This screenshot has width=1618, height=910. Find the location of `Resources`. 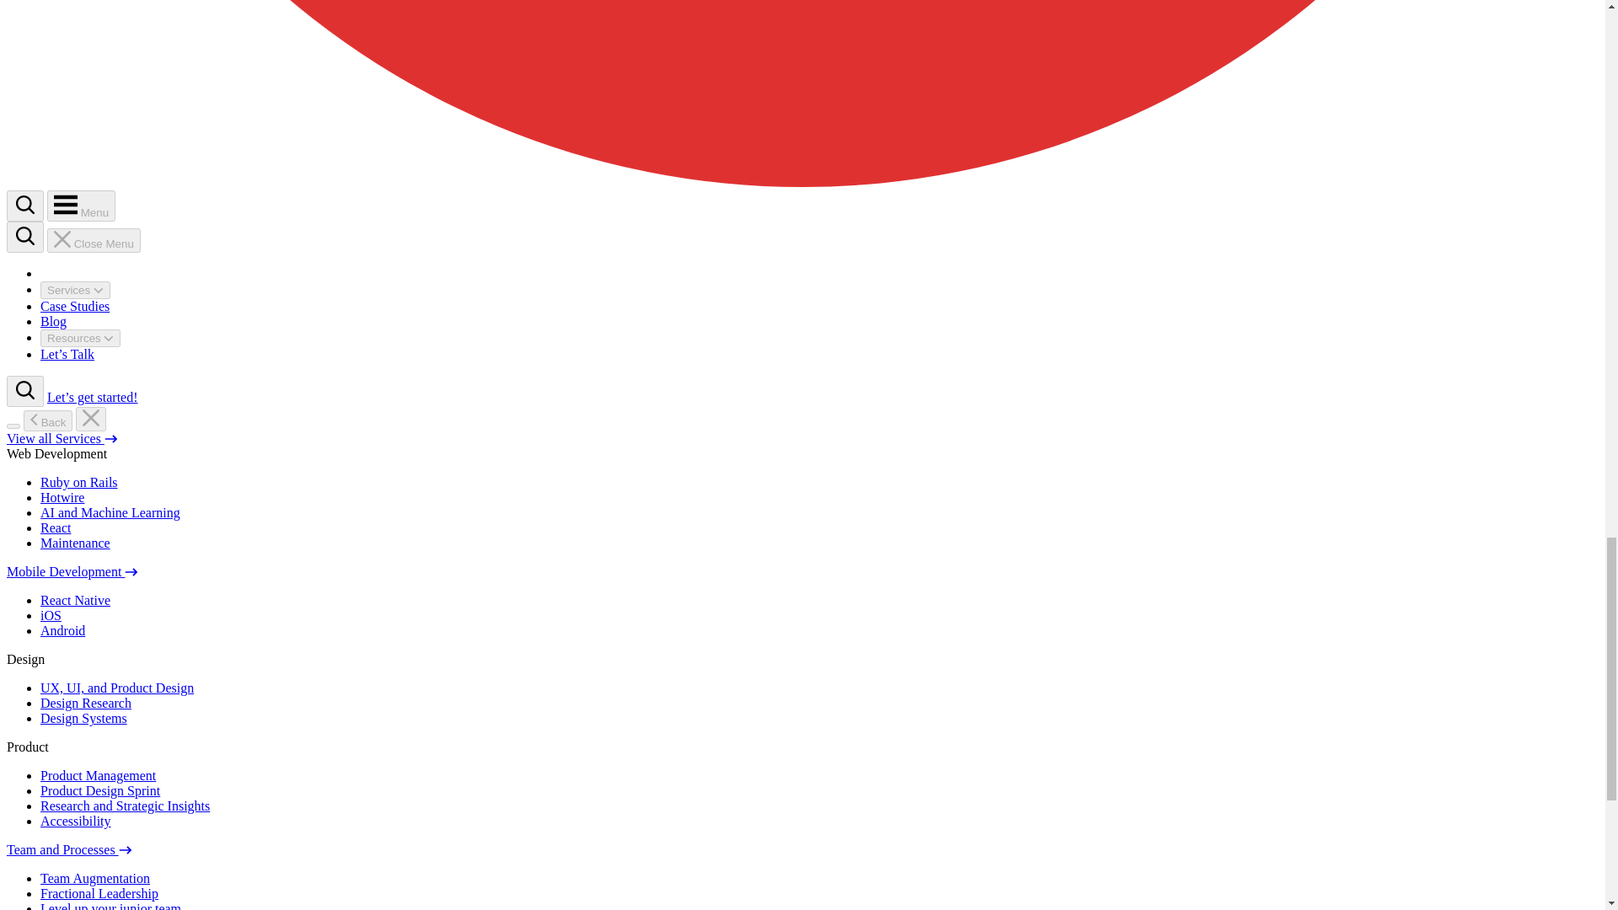

Resources is located at coordinates (80, 337).